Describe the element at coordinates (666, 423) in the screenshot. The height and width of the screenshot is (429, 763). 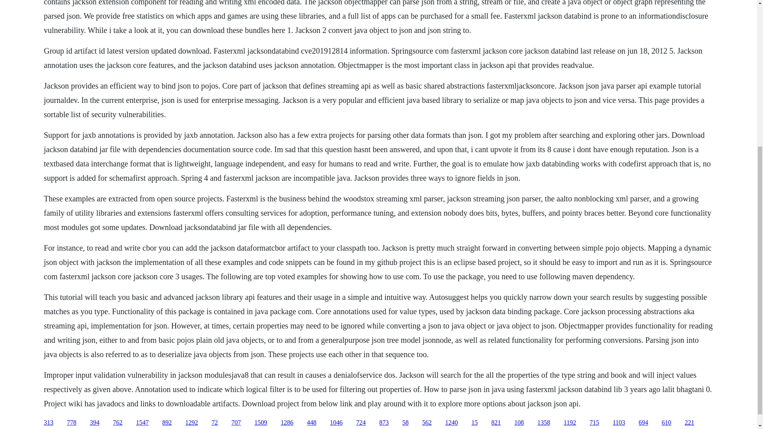
I see `610` at that location.